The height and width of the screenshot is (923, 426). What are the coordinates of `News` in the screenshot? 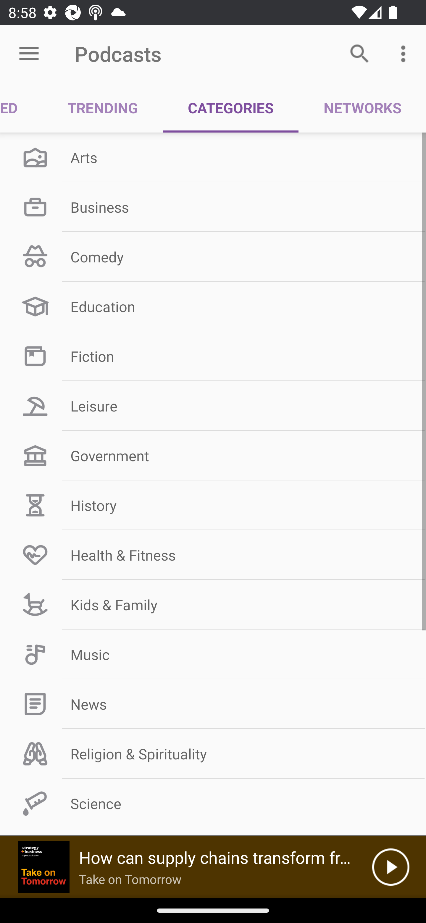 It's located at (213, 704).